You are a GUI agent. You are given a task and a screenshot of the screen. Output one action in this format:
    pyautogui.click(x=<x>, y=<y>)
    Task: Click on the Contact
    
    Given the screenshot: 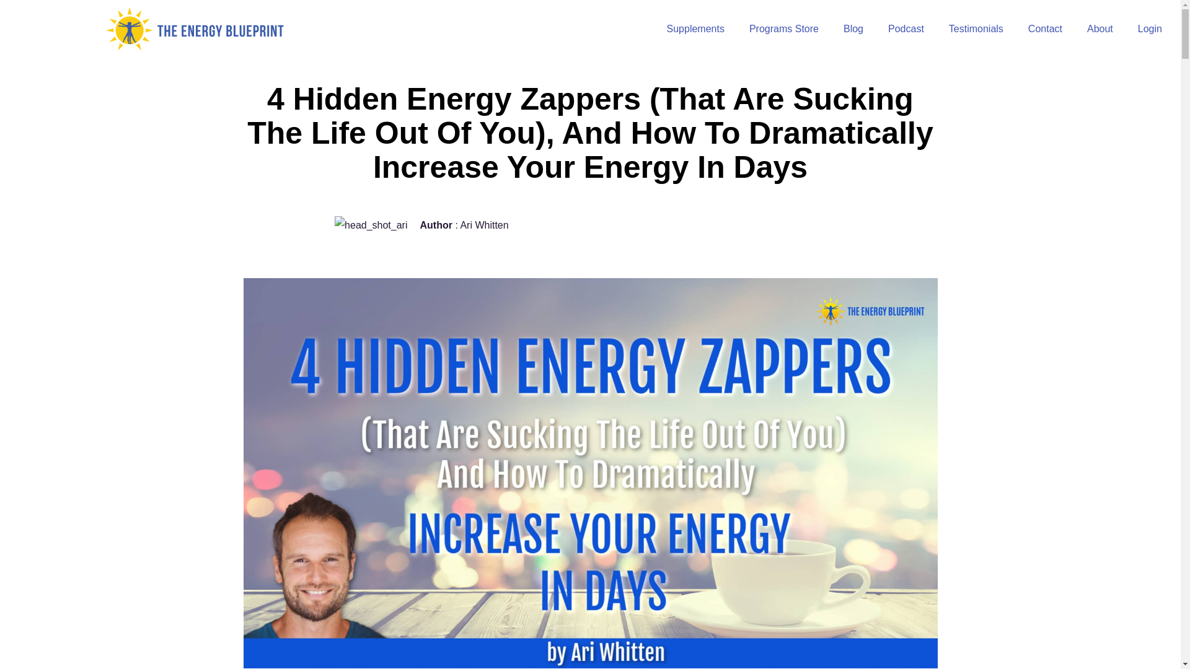 What is the action you would take?
    pyautogui.click(x=1045, y=28)
    